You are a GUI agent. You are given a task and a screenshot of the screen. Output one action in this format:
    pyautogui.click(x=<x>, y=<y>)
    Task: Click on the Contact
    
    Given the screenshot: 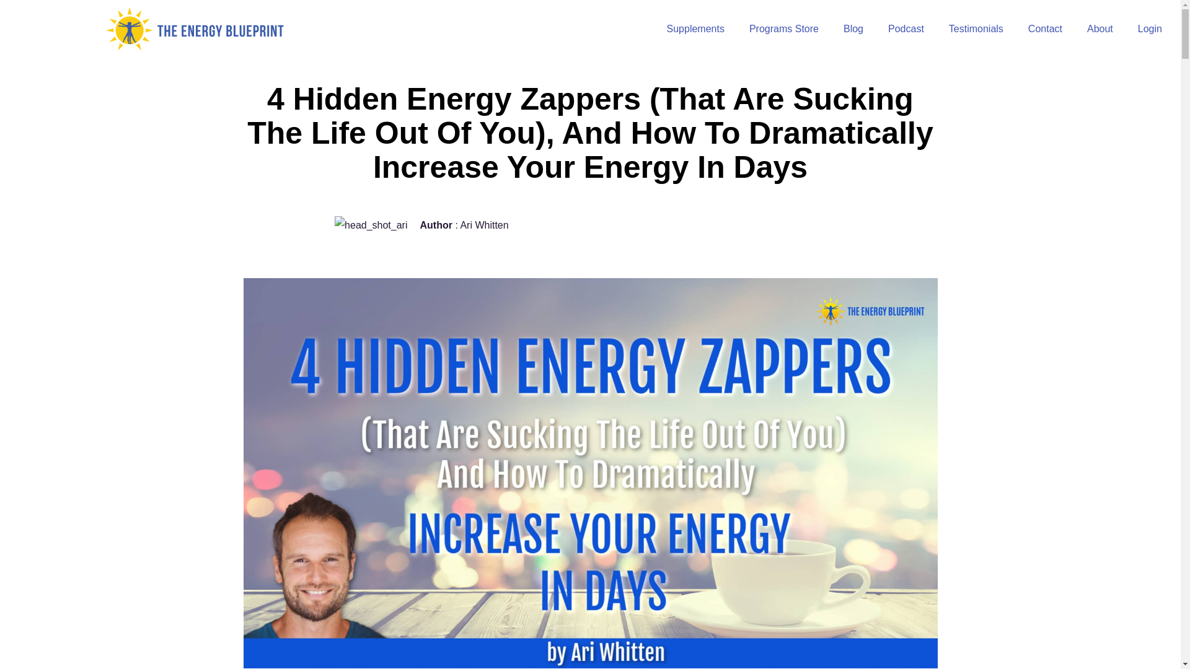 What is the action you would take?
    pyautogui.click(x=1045, y=28)
    